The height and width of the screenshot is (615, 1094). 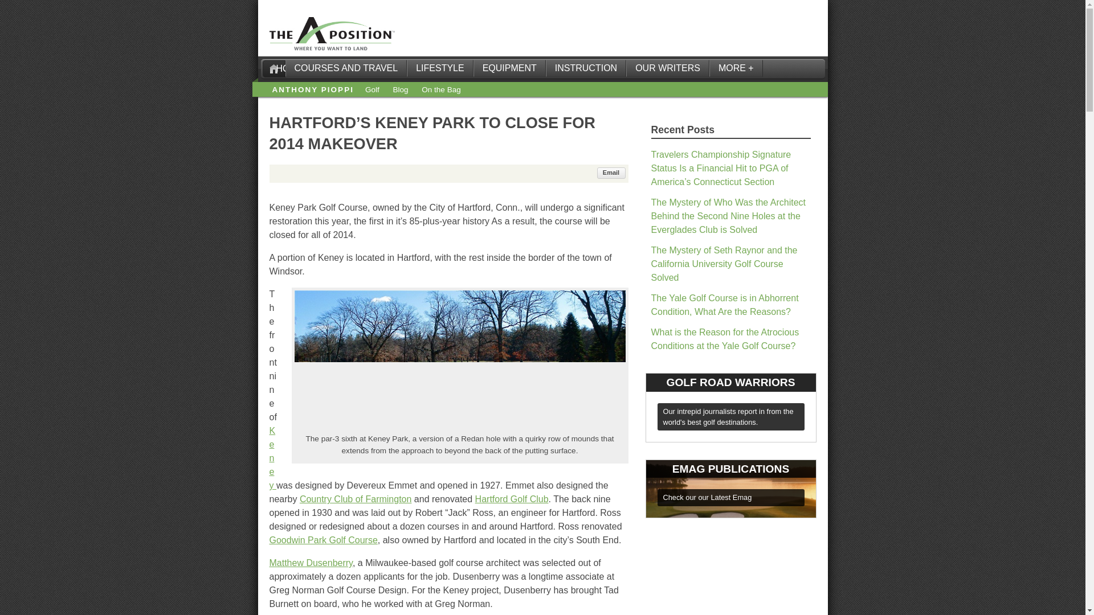 What do you see at coordinates (441, 90) in the screenshot?
I see `On the Bag` at bounding box center [441, 90].